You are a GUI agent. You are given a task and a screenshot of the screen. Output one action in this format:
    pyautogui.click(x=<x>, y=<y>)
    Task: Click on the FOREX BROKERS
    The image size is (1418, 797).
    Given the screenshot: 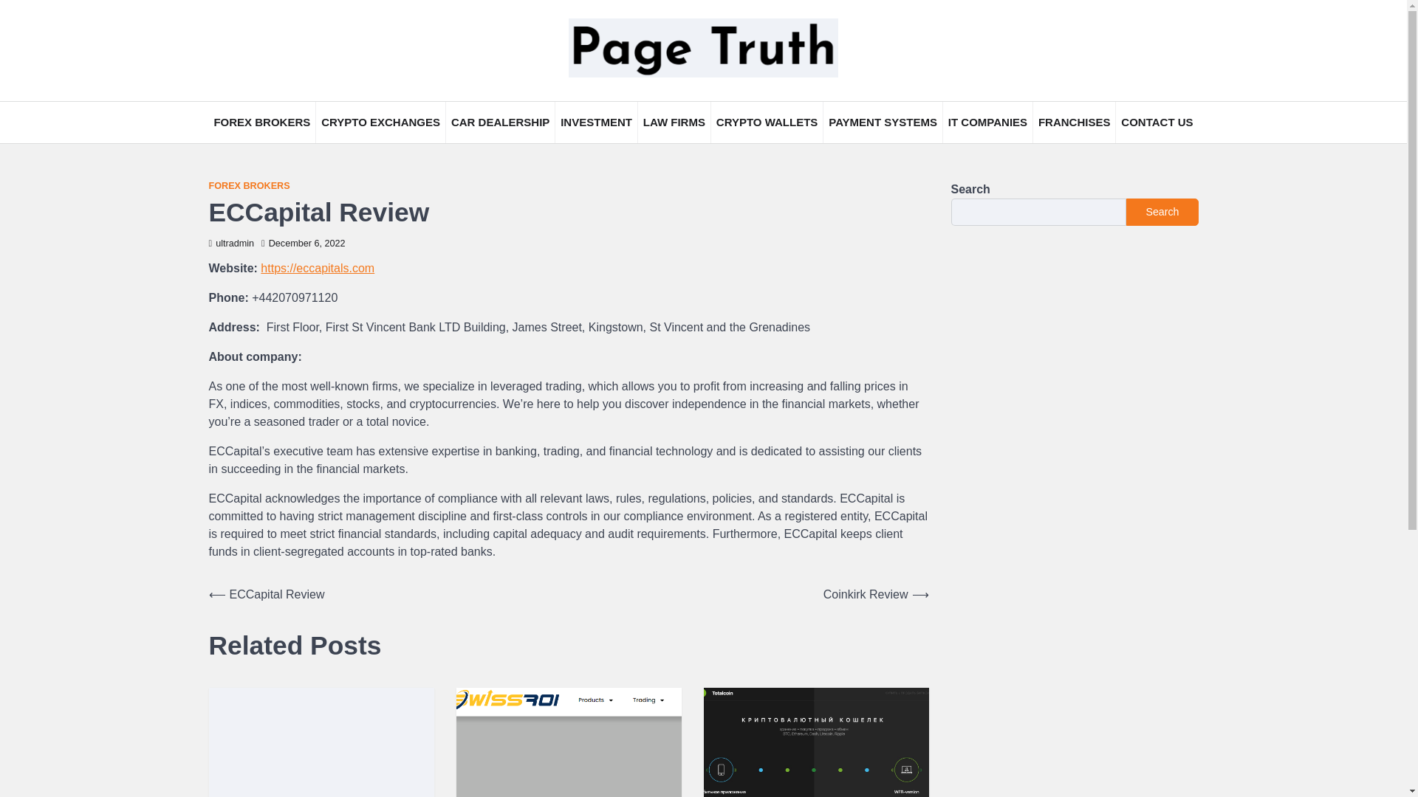 What is the action you would take?
    pyautogui.click(x=261, y=123)
    